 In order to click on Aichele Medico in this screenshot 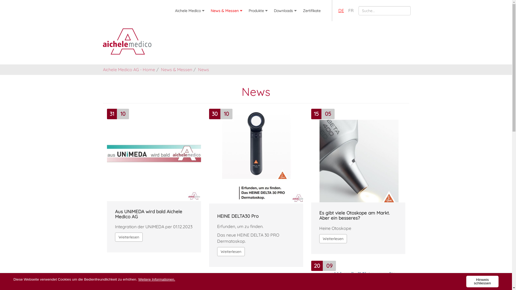, I will do `click(189, 11)`.